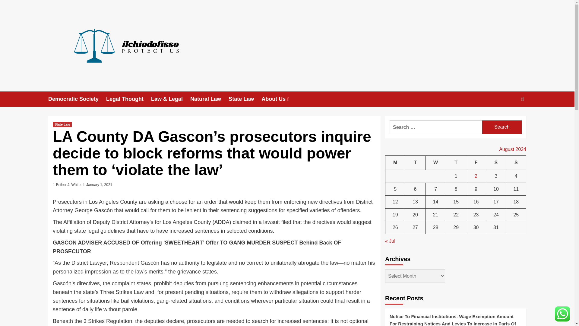  Describe the element at coordinates (516, 163) in the screenshot. I see `Sunday` at that location.